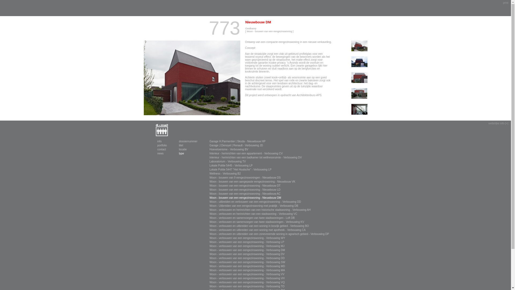  I want to click on Wellness - Verbouwing B2, so click(225, 173).